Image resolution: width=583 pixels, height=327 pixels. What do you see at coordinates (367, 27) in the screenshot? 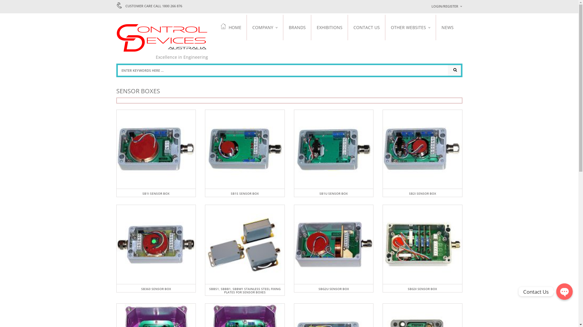
I see `CONTACT US` at bounding box center [367, 27].